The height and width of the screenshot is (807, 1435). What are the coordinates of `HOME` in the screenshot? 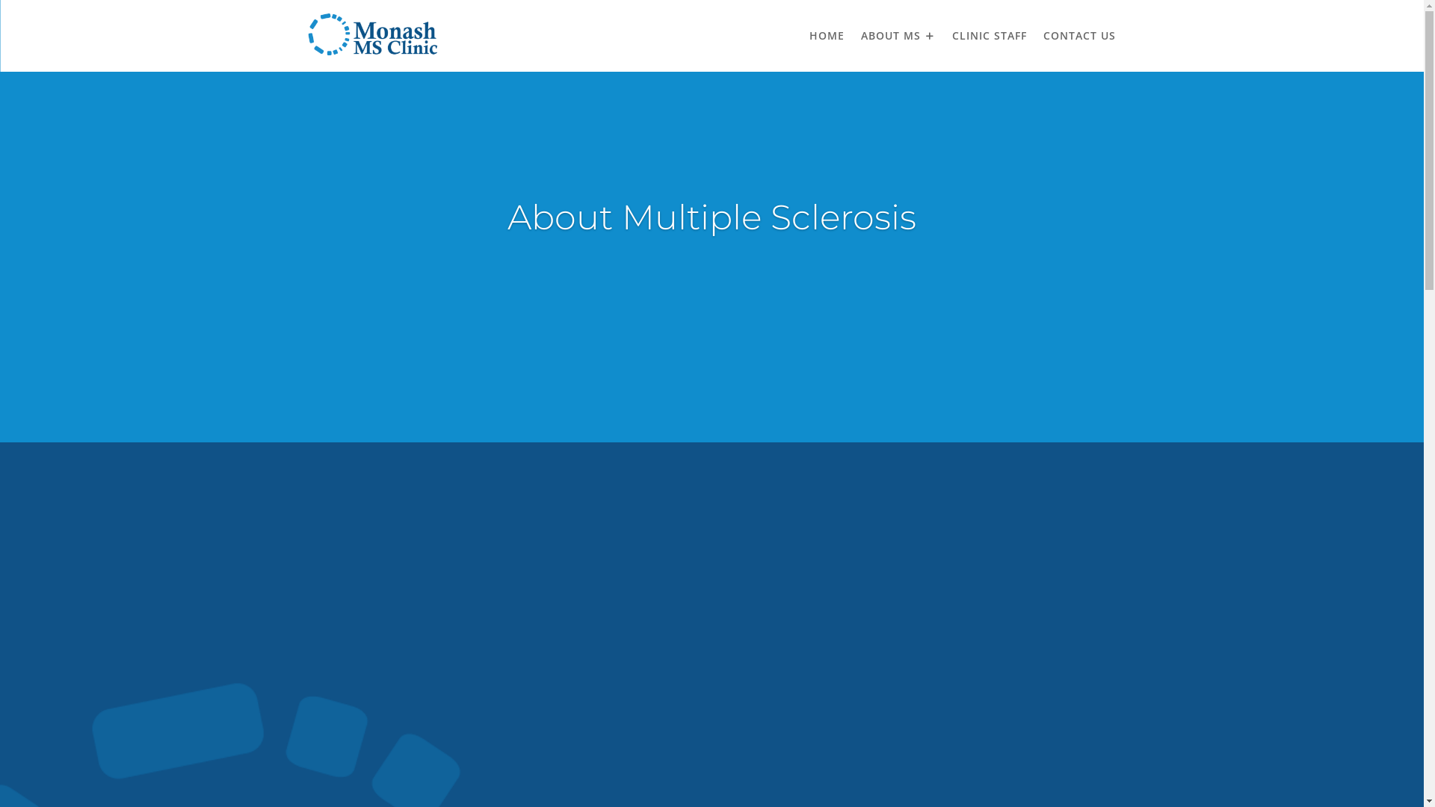 It's located at (827, 36).